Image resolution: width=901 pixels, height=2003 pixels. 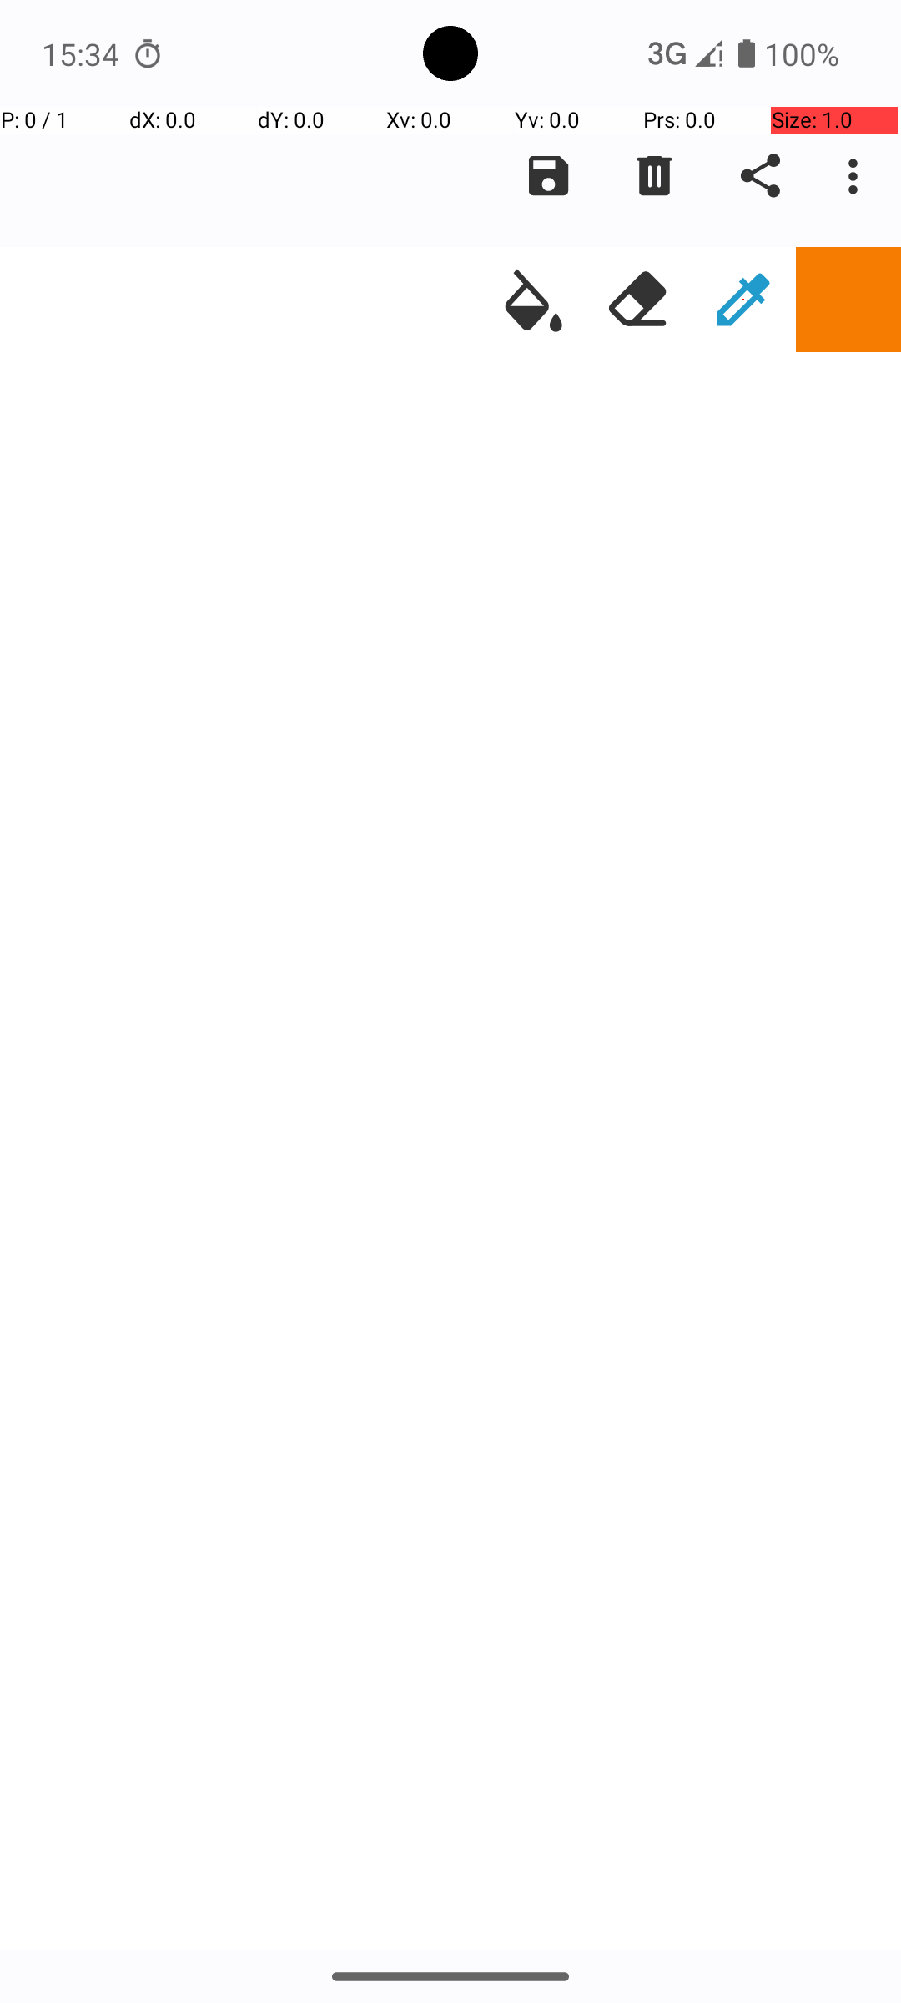 What do you see at coordinates (848, 300) in the screenshot?
I see `Change color` at bounding box center [848, 300].